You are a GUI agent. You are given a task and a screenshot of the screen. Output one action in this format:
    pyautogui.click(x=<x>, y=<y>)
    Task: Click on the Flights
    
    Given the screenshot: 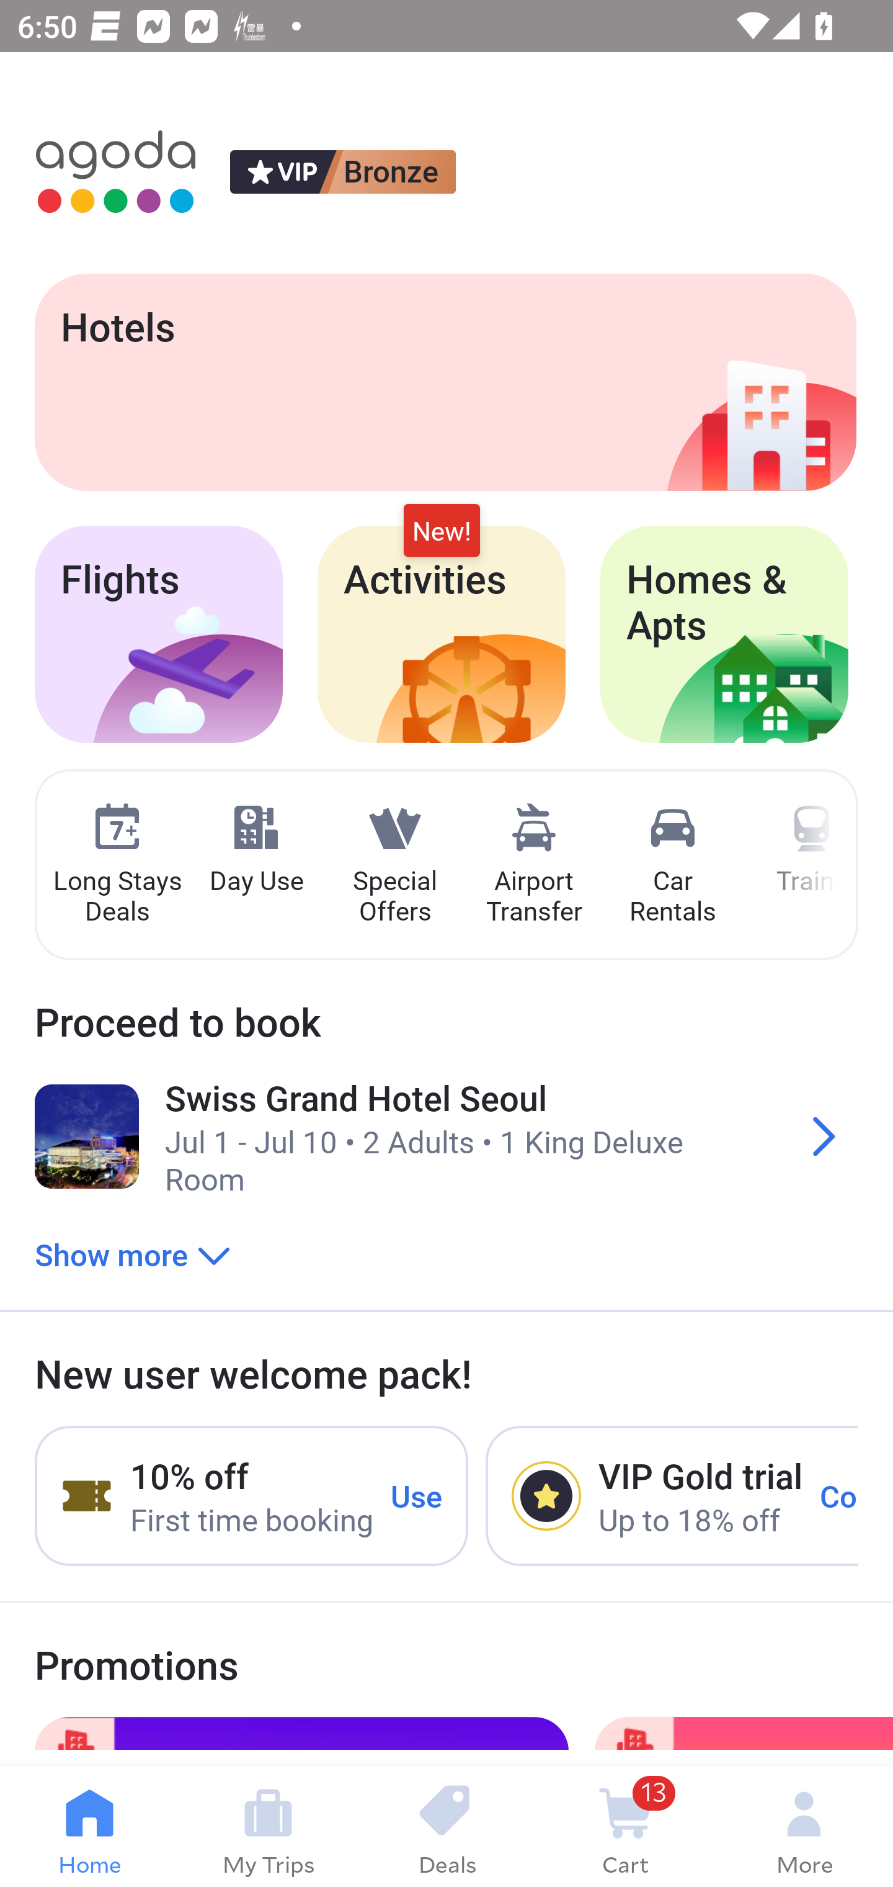 What is the action you would take?
    pyautogui.click(x=159, y=634)
    